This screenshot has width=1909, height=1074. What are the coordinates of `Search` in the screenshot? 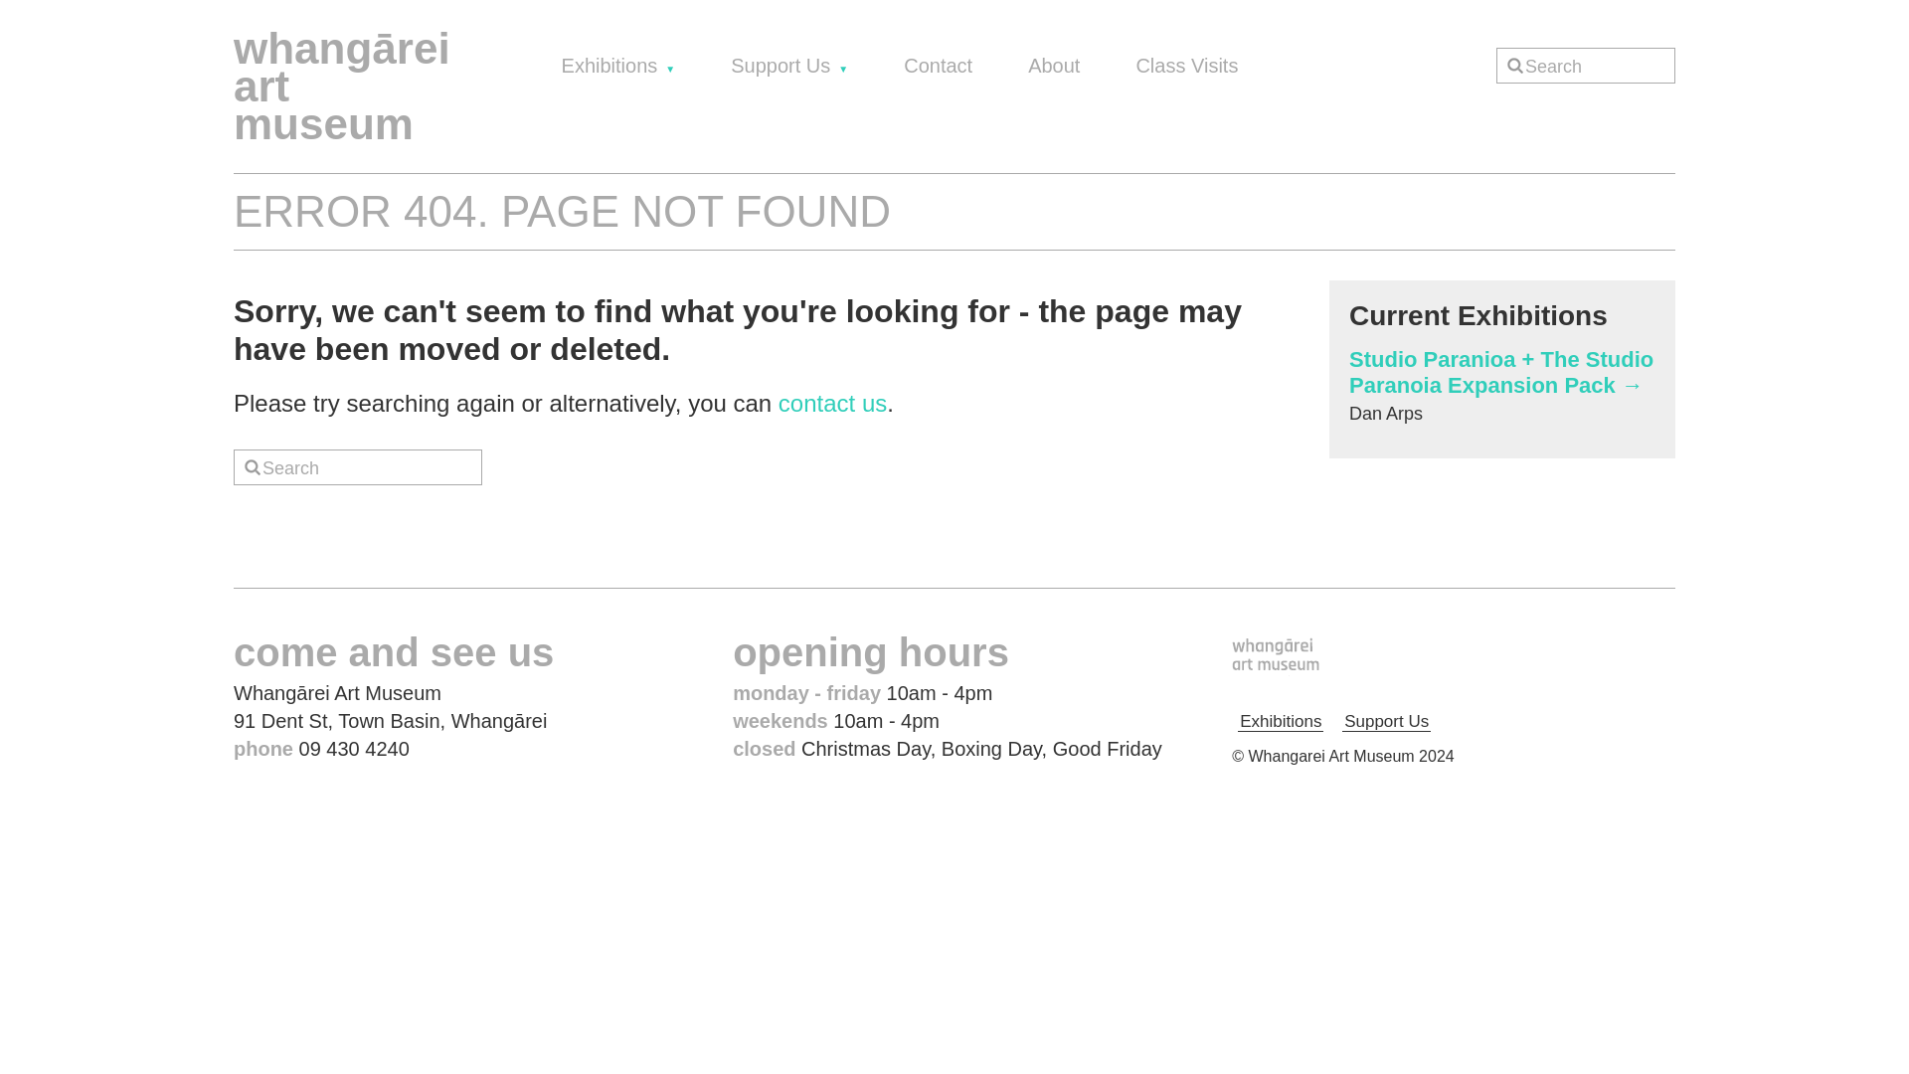 It's located at (501, 446).